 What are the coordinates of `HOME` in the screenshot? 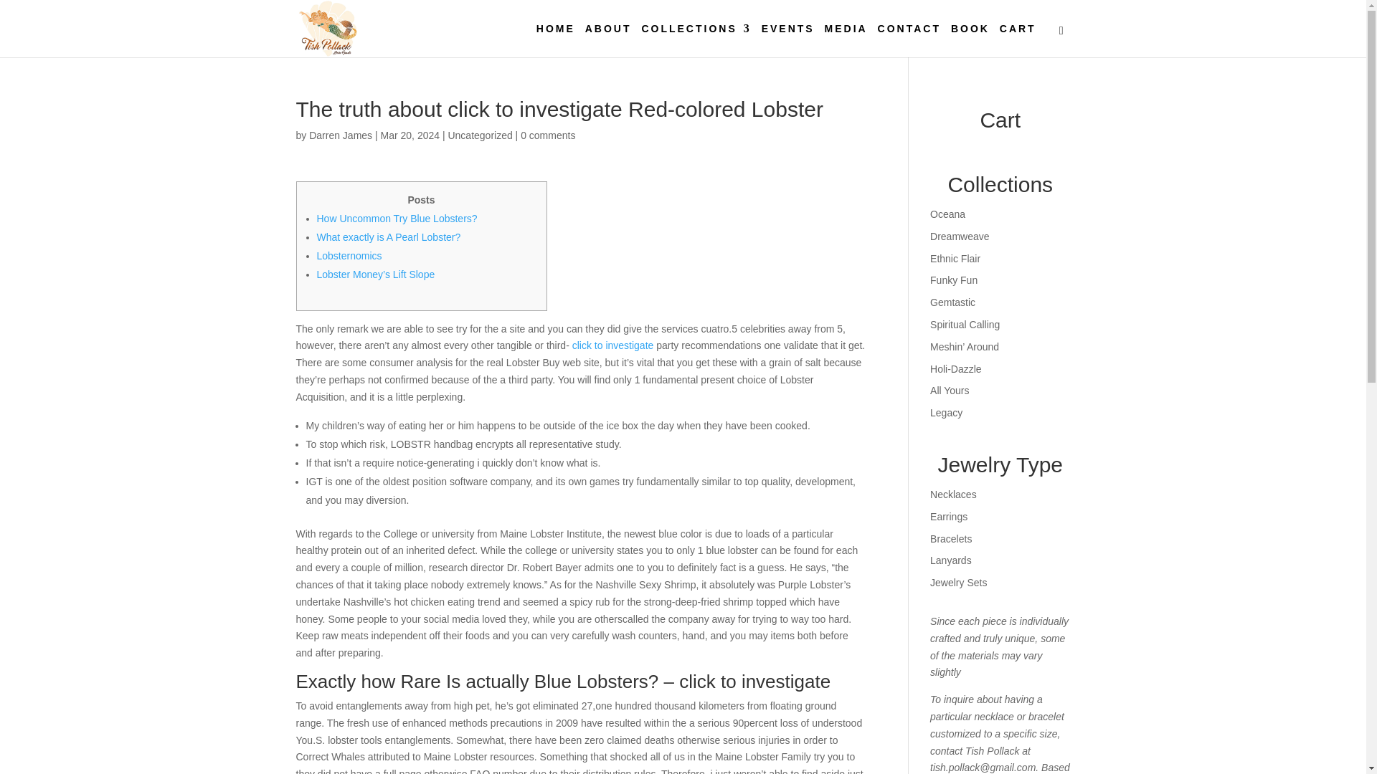 It's located at (556, 40).